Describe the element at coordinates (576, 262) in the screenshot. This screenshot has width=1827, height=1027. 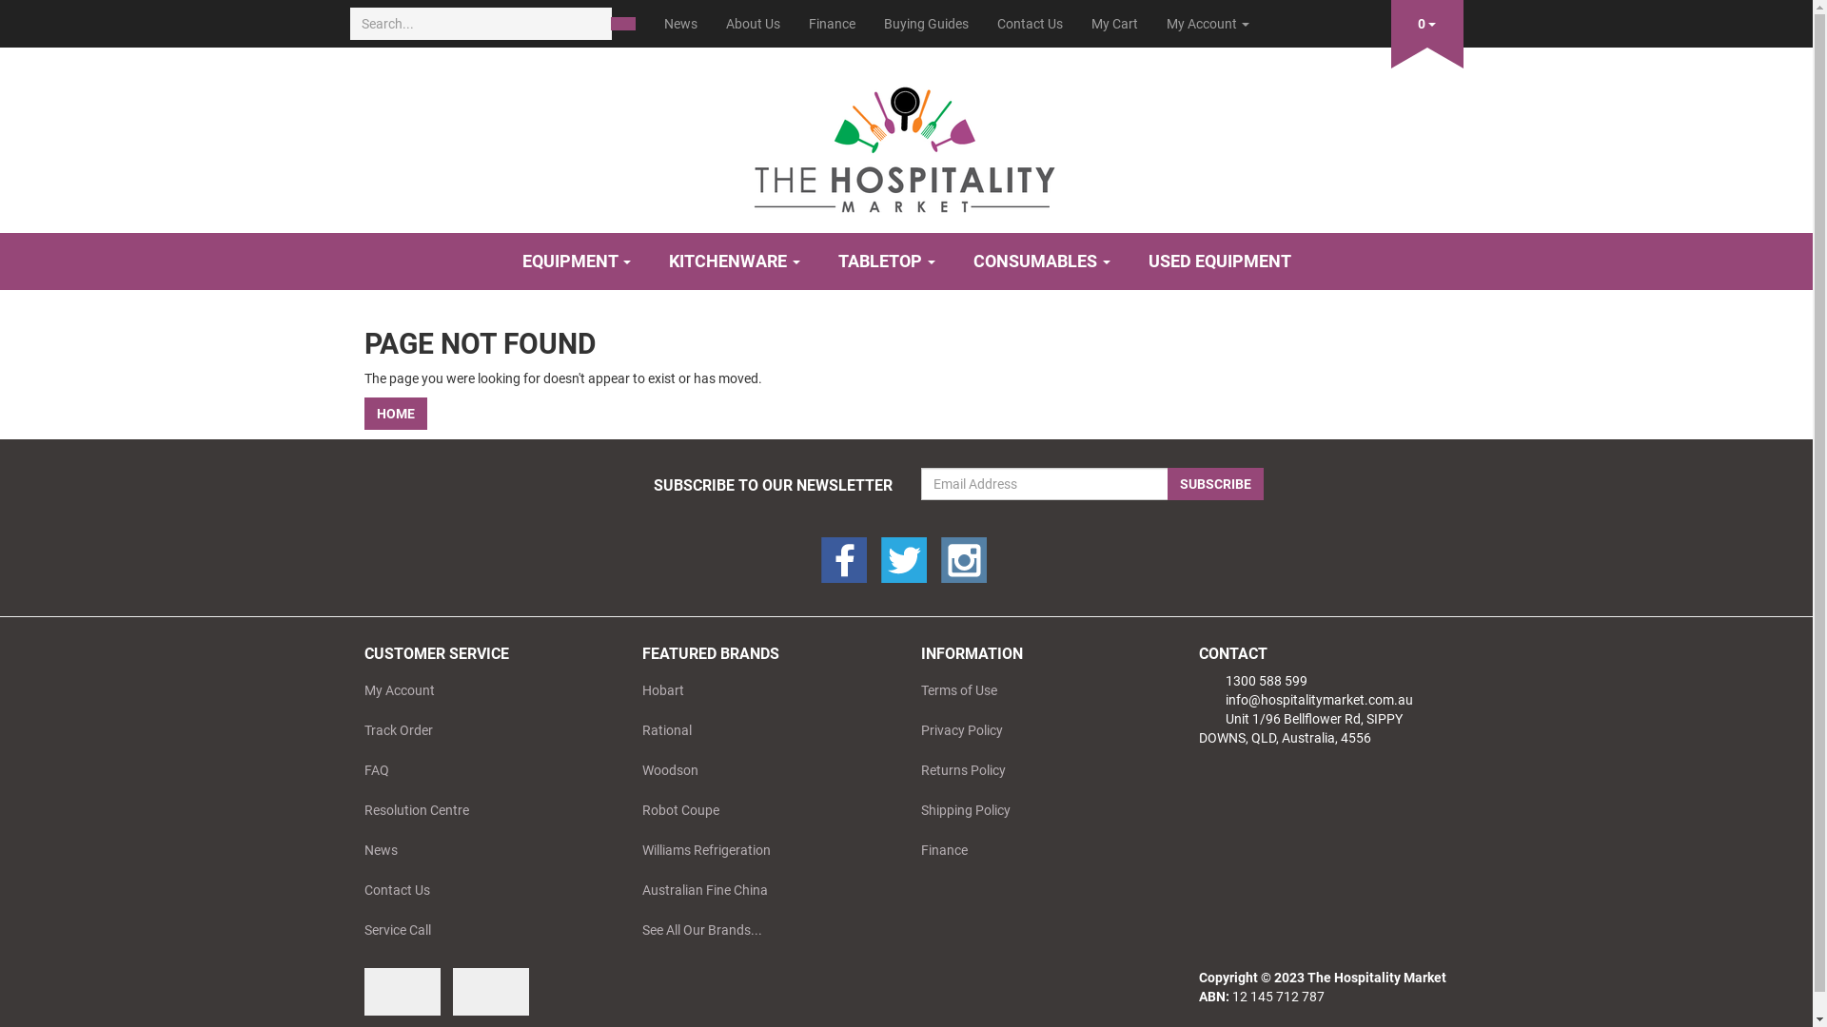
I see `EQUIPMENT` at that location.